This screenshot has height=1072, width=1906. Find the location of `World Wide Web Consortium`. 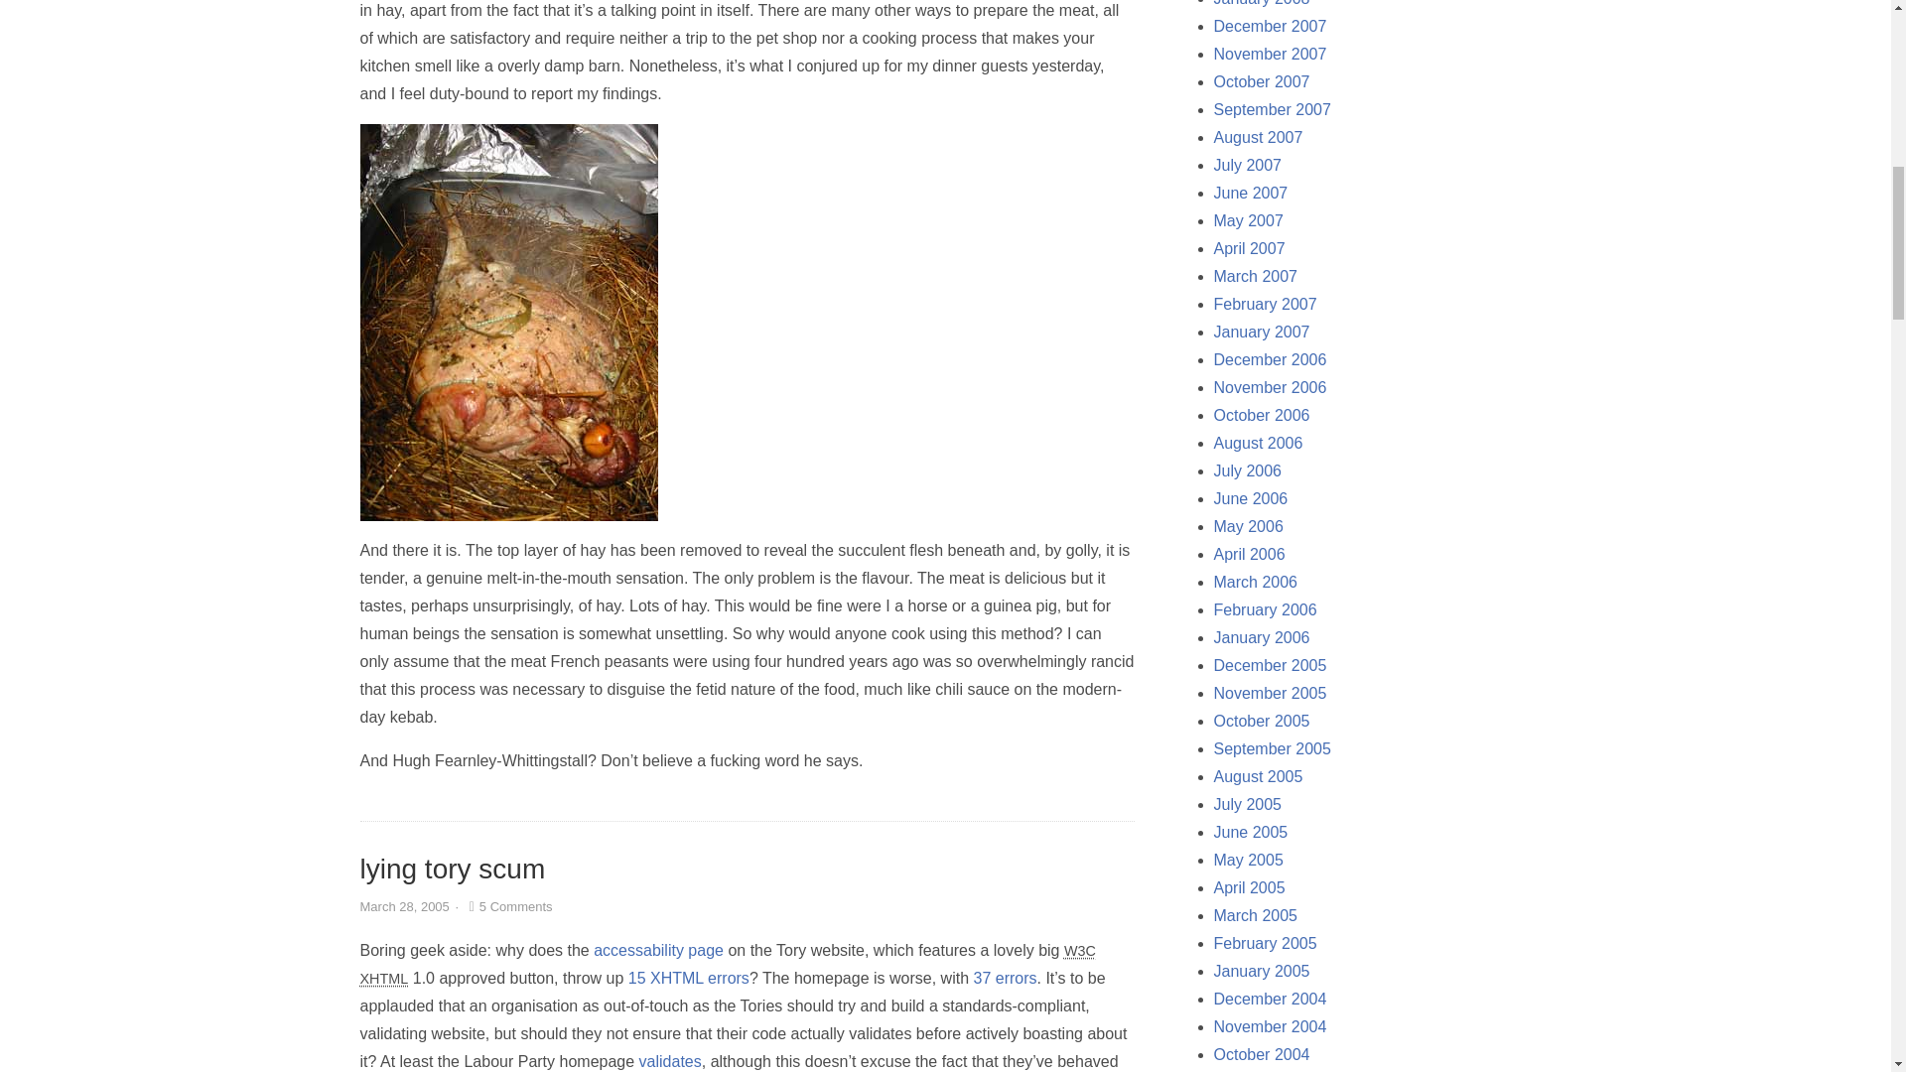

World Wide Web Consortium is located at coordinates (1080, 951).